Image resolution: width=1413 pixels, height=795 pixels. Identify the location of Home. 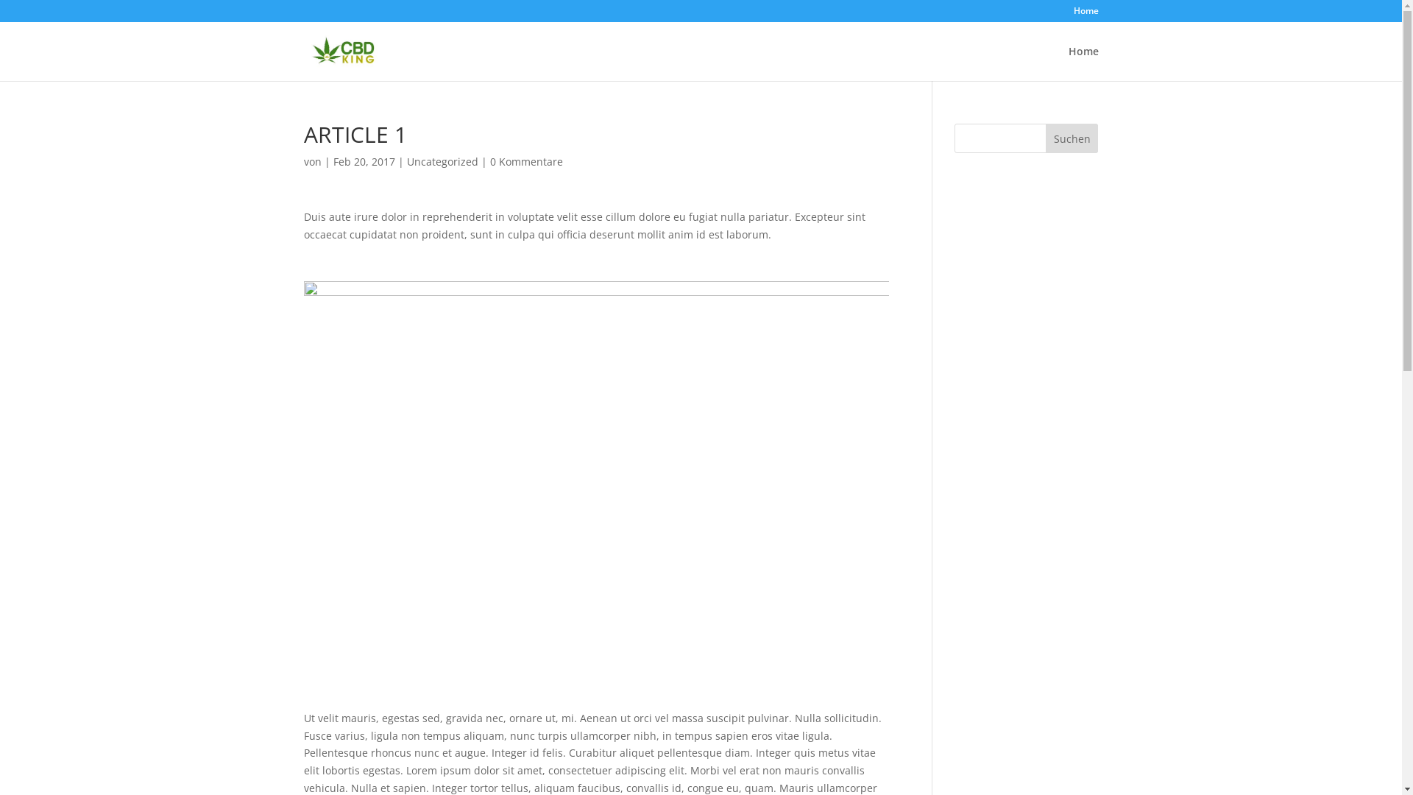
(1083, 63).